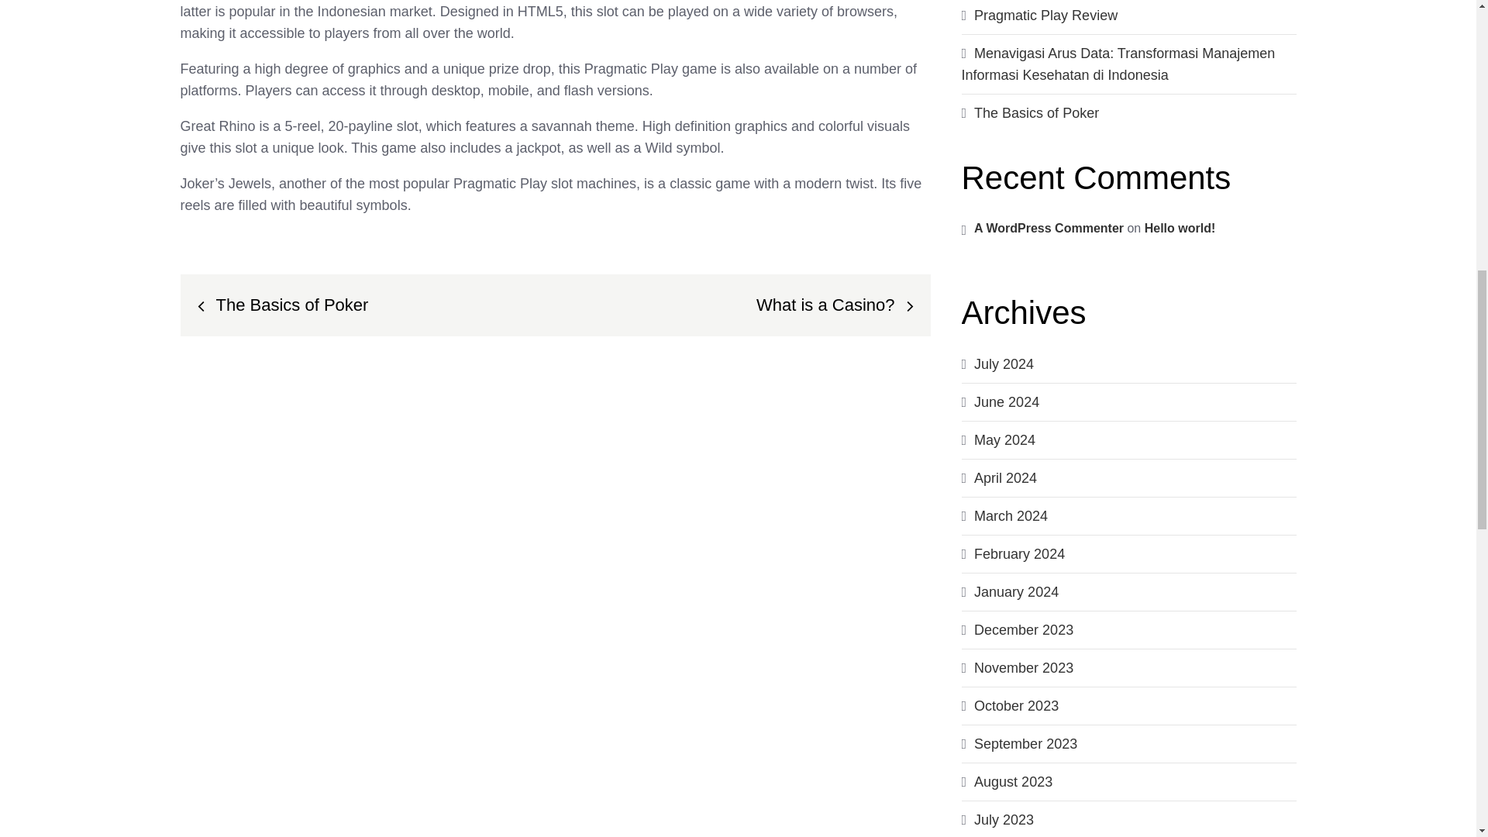  I want to click on September 2023, so click(1026, 744).